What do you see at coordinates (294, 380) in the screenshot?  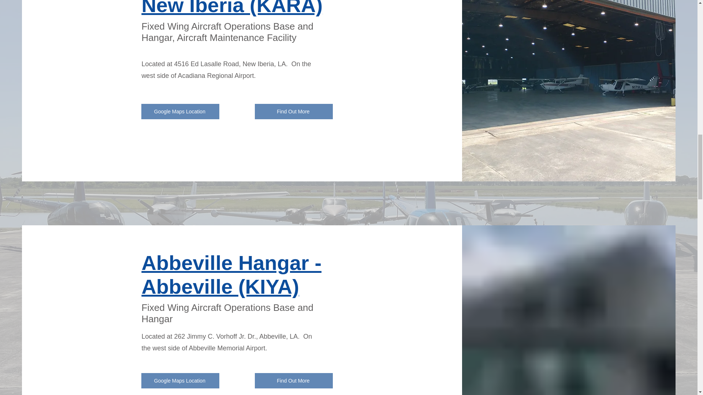 I see `Find Out More` at bounding box center [294, 380].